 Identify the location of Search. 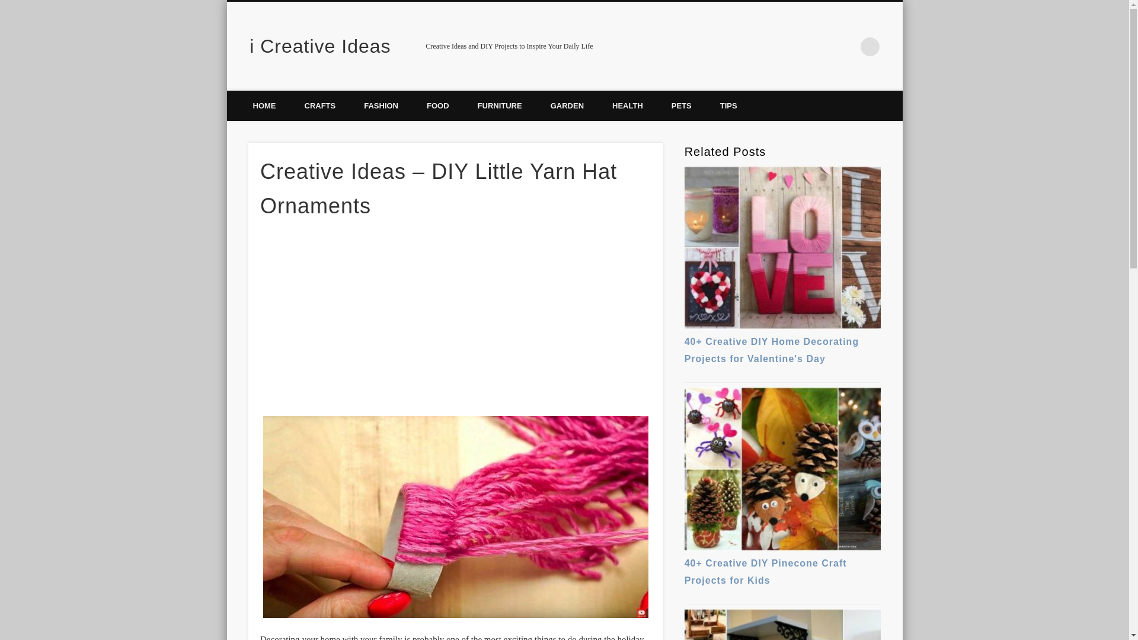
(9, 6).